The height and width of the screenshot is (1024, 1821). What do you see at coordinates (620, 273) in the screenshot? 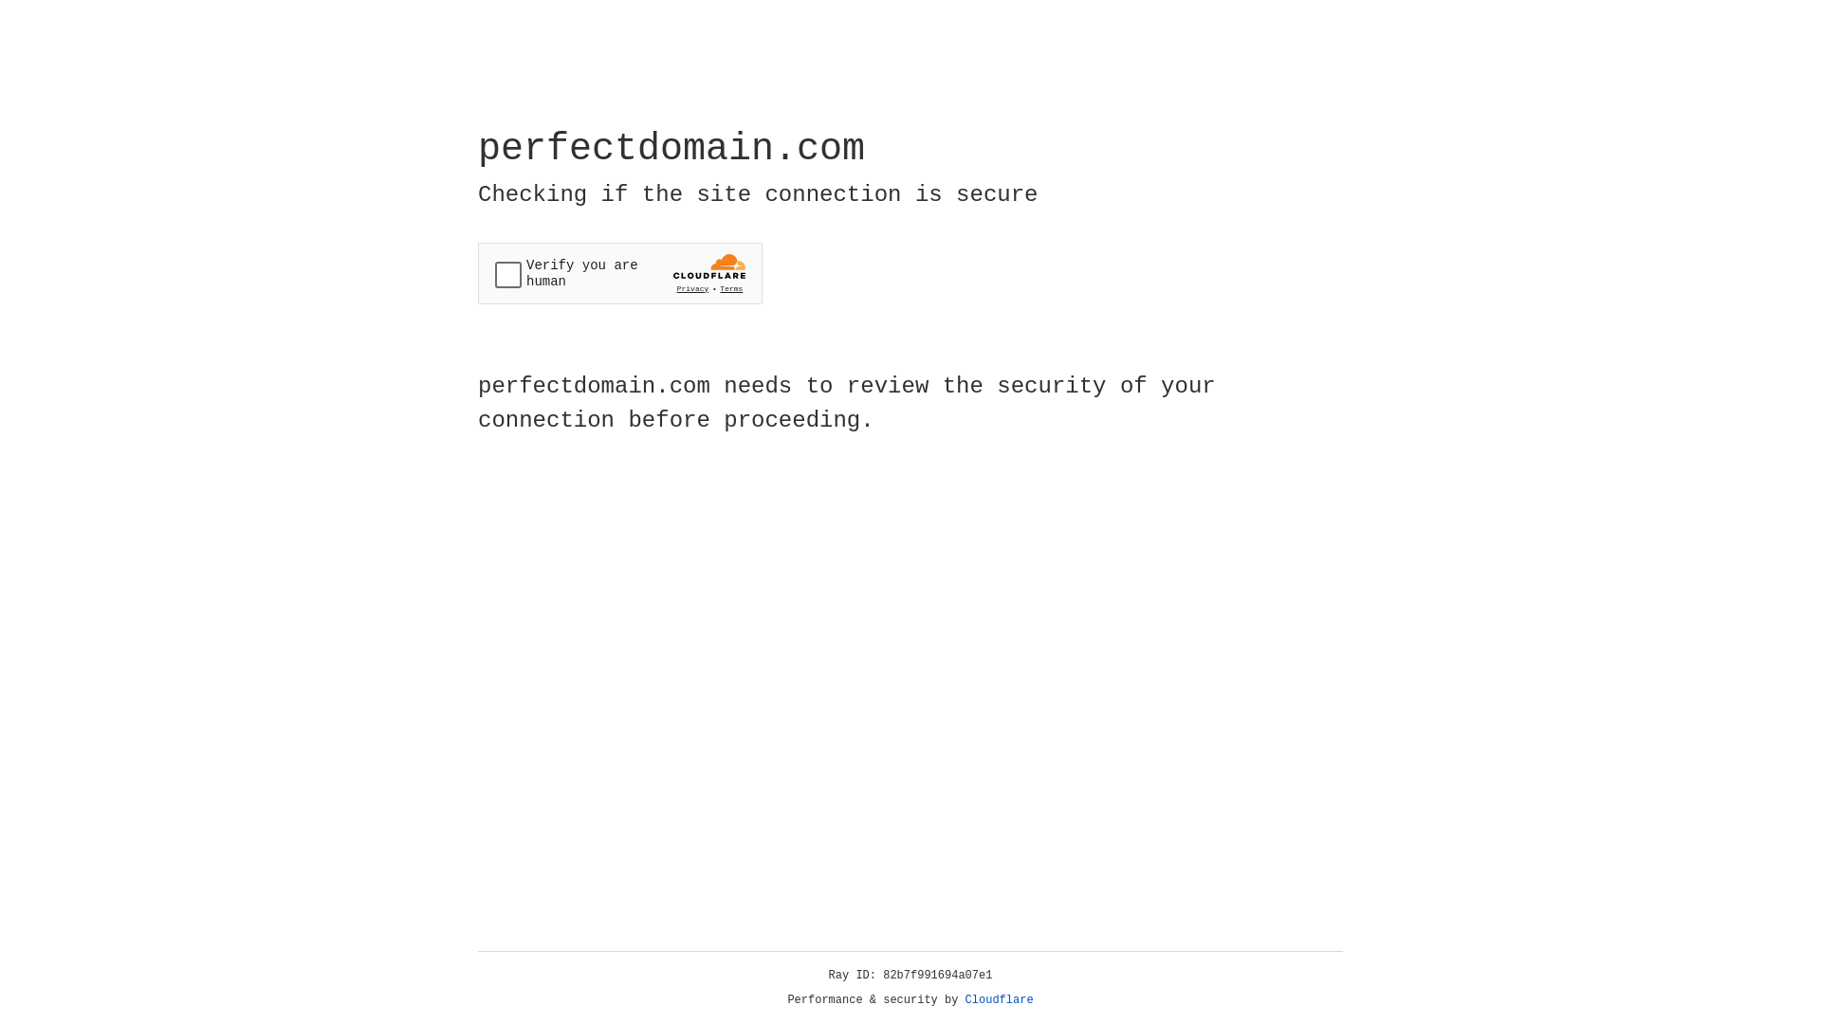
I see `Widget containing a Cloudflare security challenge` at bounding box center [620, 273].